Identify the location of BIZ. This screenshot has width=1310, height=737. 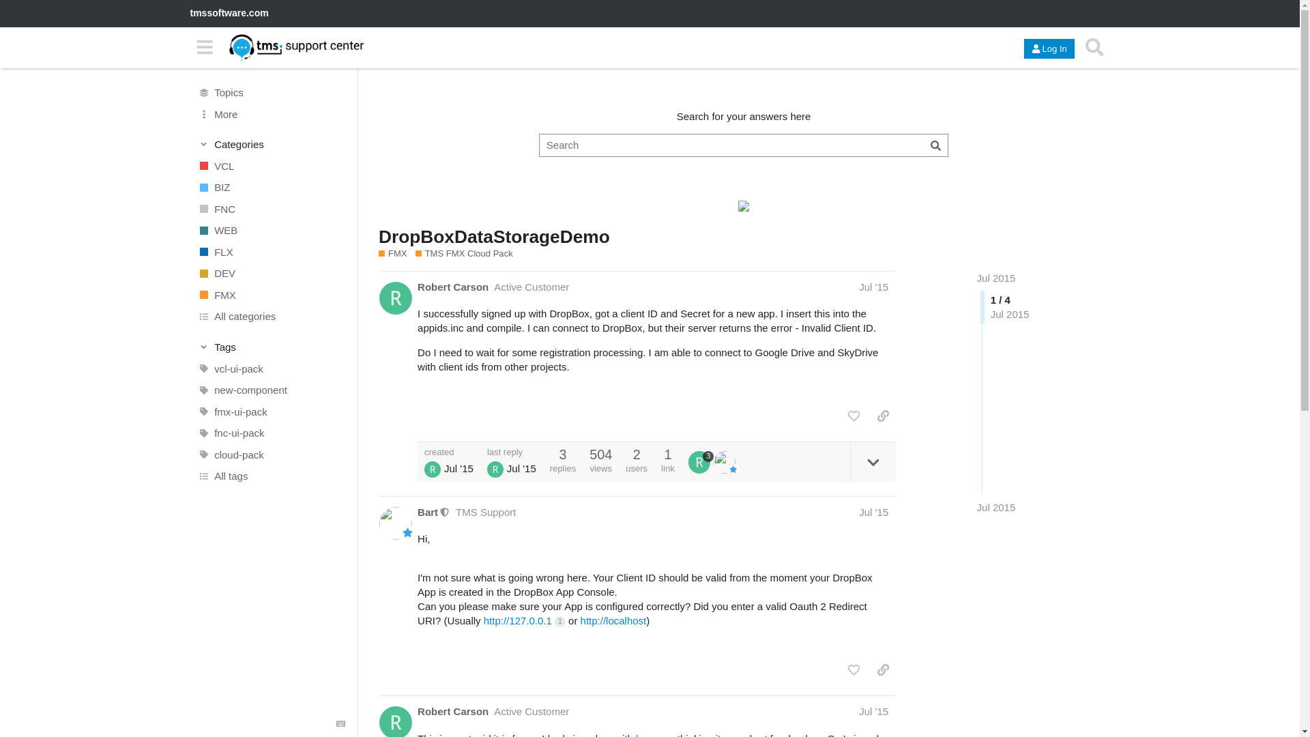
(271, 187).